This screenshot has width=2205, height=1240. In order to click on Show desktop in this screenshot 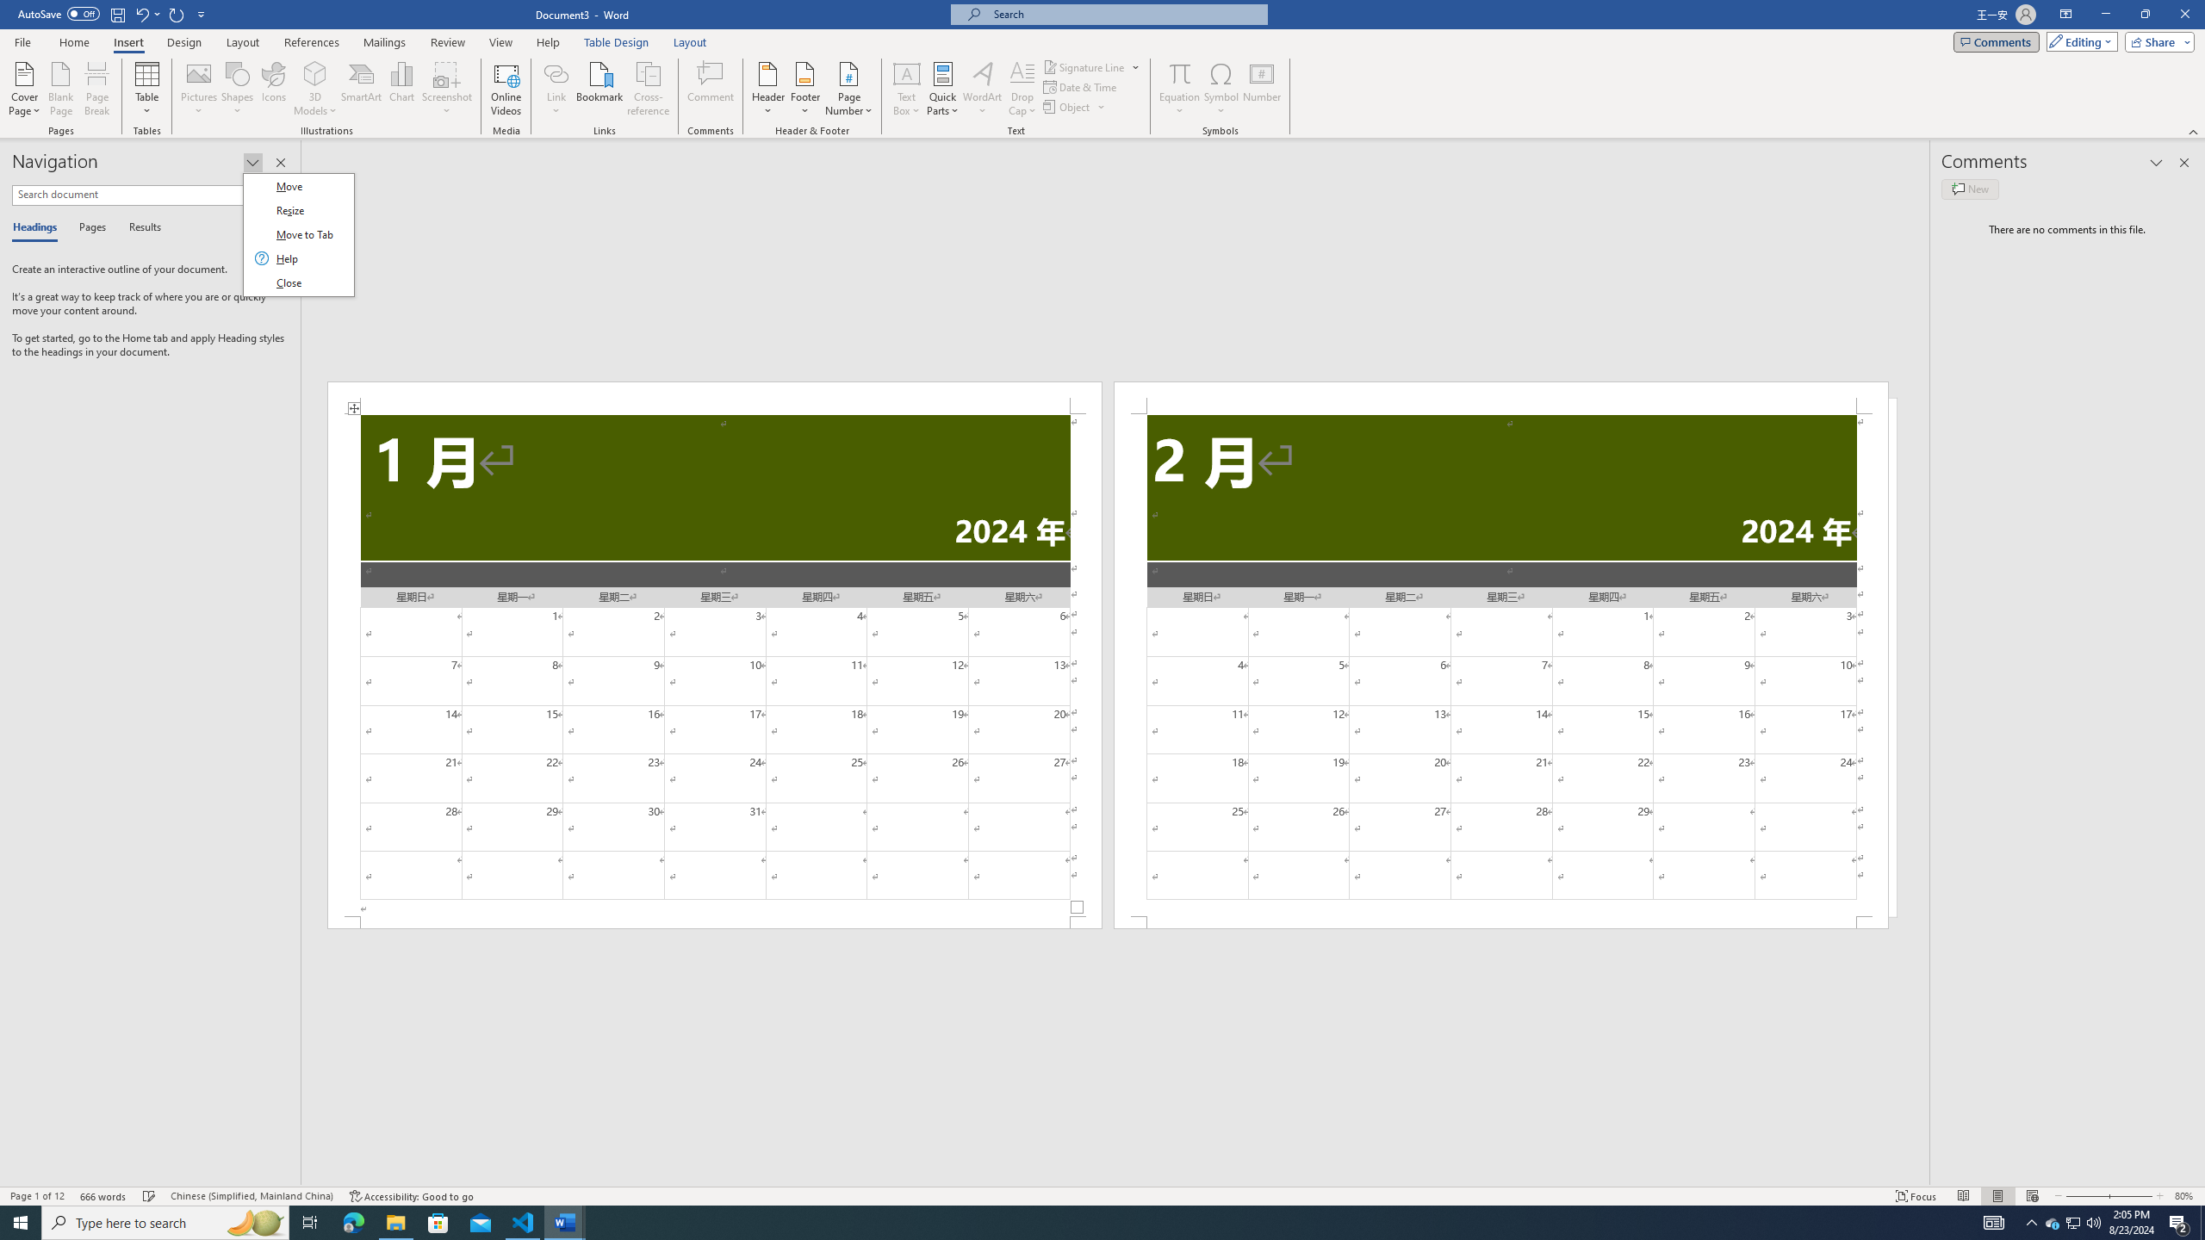, I will do `click(649, 89)`.